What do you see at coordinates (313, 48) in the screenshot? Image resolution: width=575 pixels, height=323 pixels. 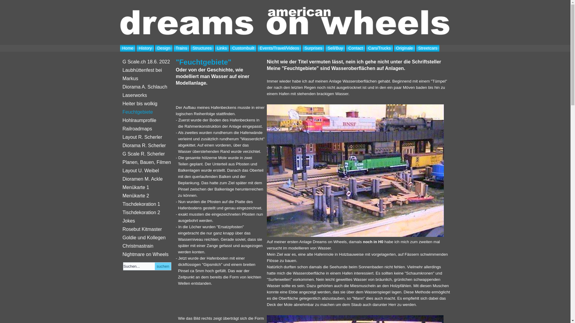 I see `Surprises` at bounding box center [313, 48].